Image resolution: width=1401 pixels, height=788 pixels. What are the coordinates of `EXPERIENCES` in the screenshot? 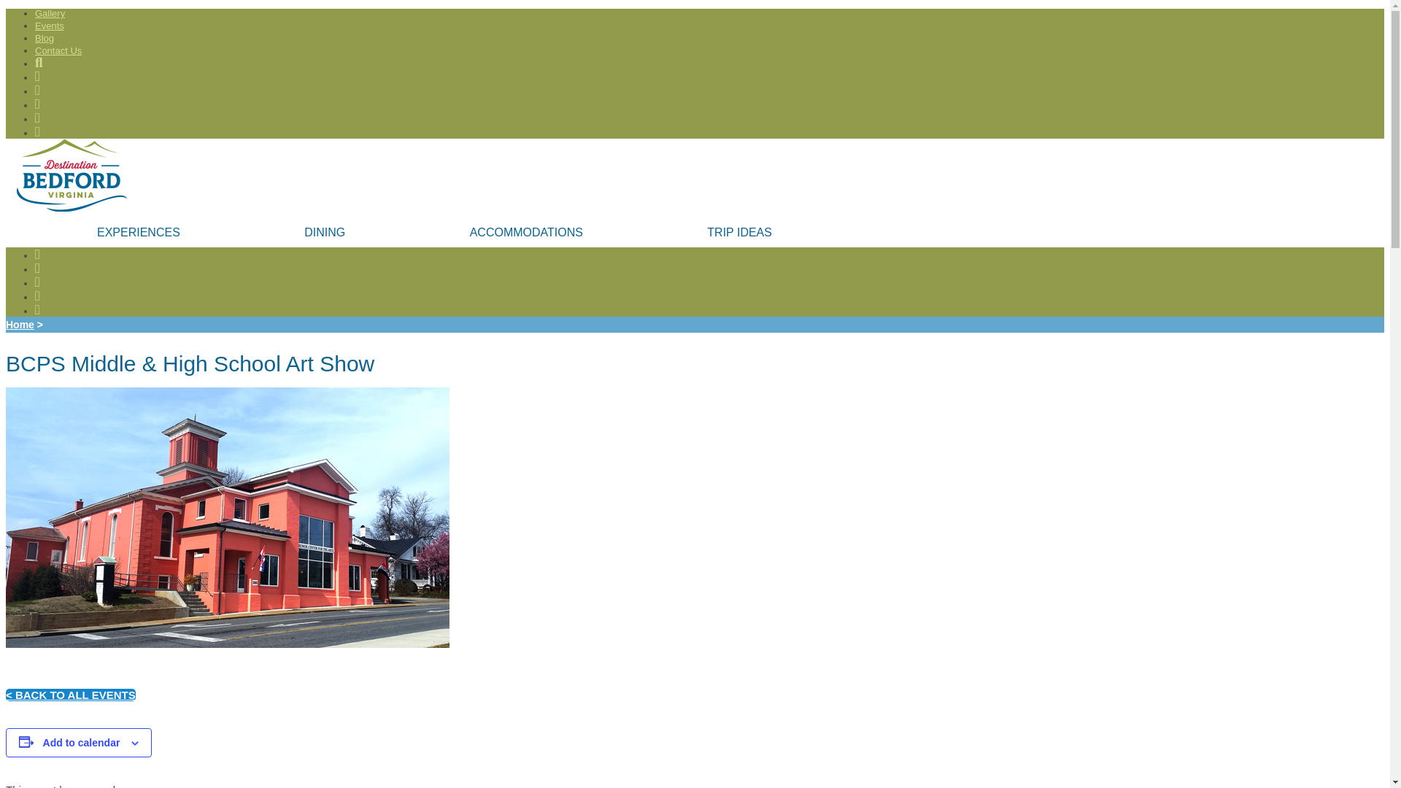 It's located at (139, 233).